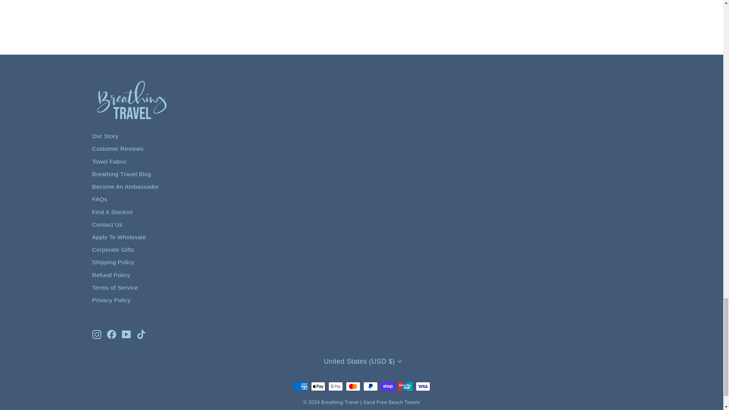 This screenshot has height=410, width=729. I want to click on Shop Pay, so click(388, 386).